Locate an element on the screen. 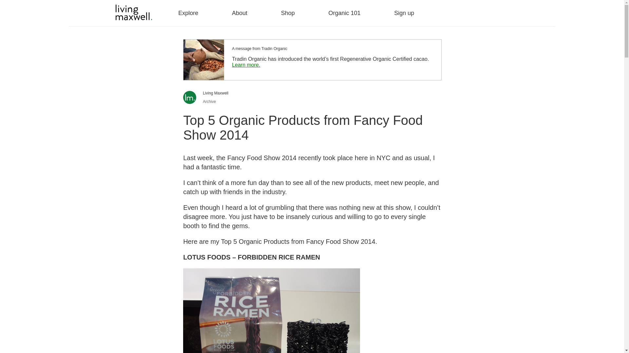  Explore is located at coordinates (188, 13).